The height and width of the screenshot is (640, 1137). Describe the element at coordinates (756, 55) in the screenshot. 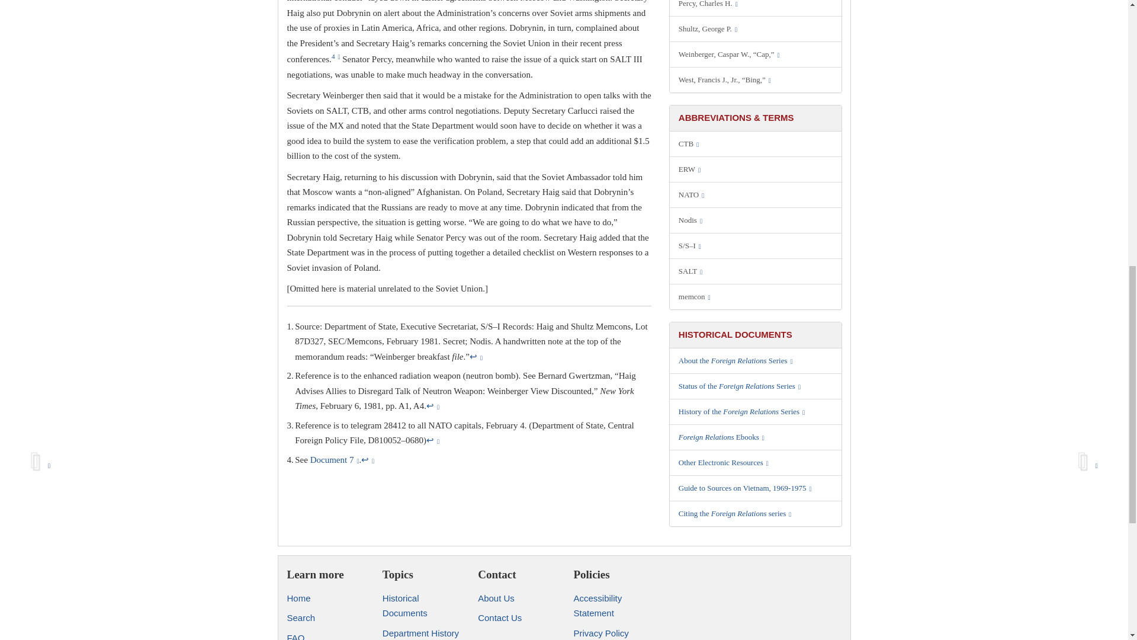

I see `Secretary of Defense from January 21, 1981` at that location.